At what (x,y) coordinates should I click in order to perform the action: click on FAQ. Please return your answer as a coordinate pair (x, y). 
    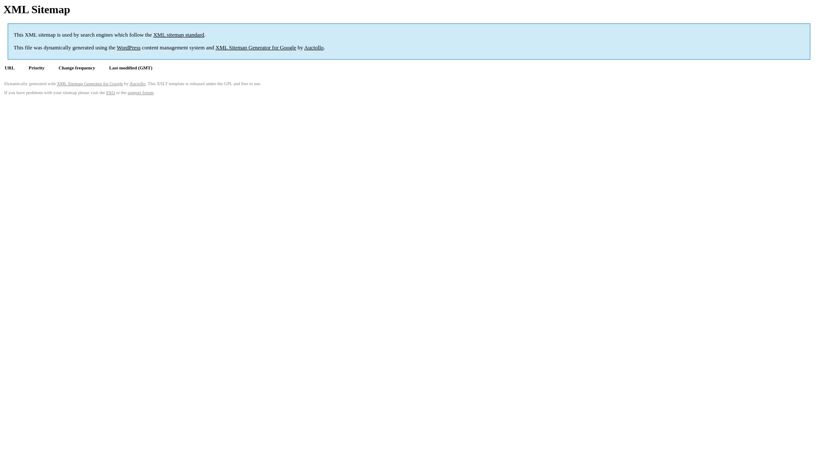
    Looking at the image, I should click on (111, 93).